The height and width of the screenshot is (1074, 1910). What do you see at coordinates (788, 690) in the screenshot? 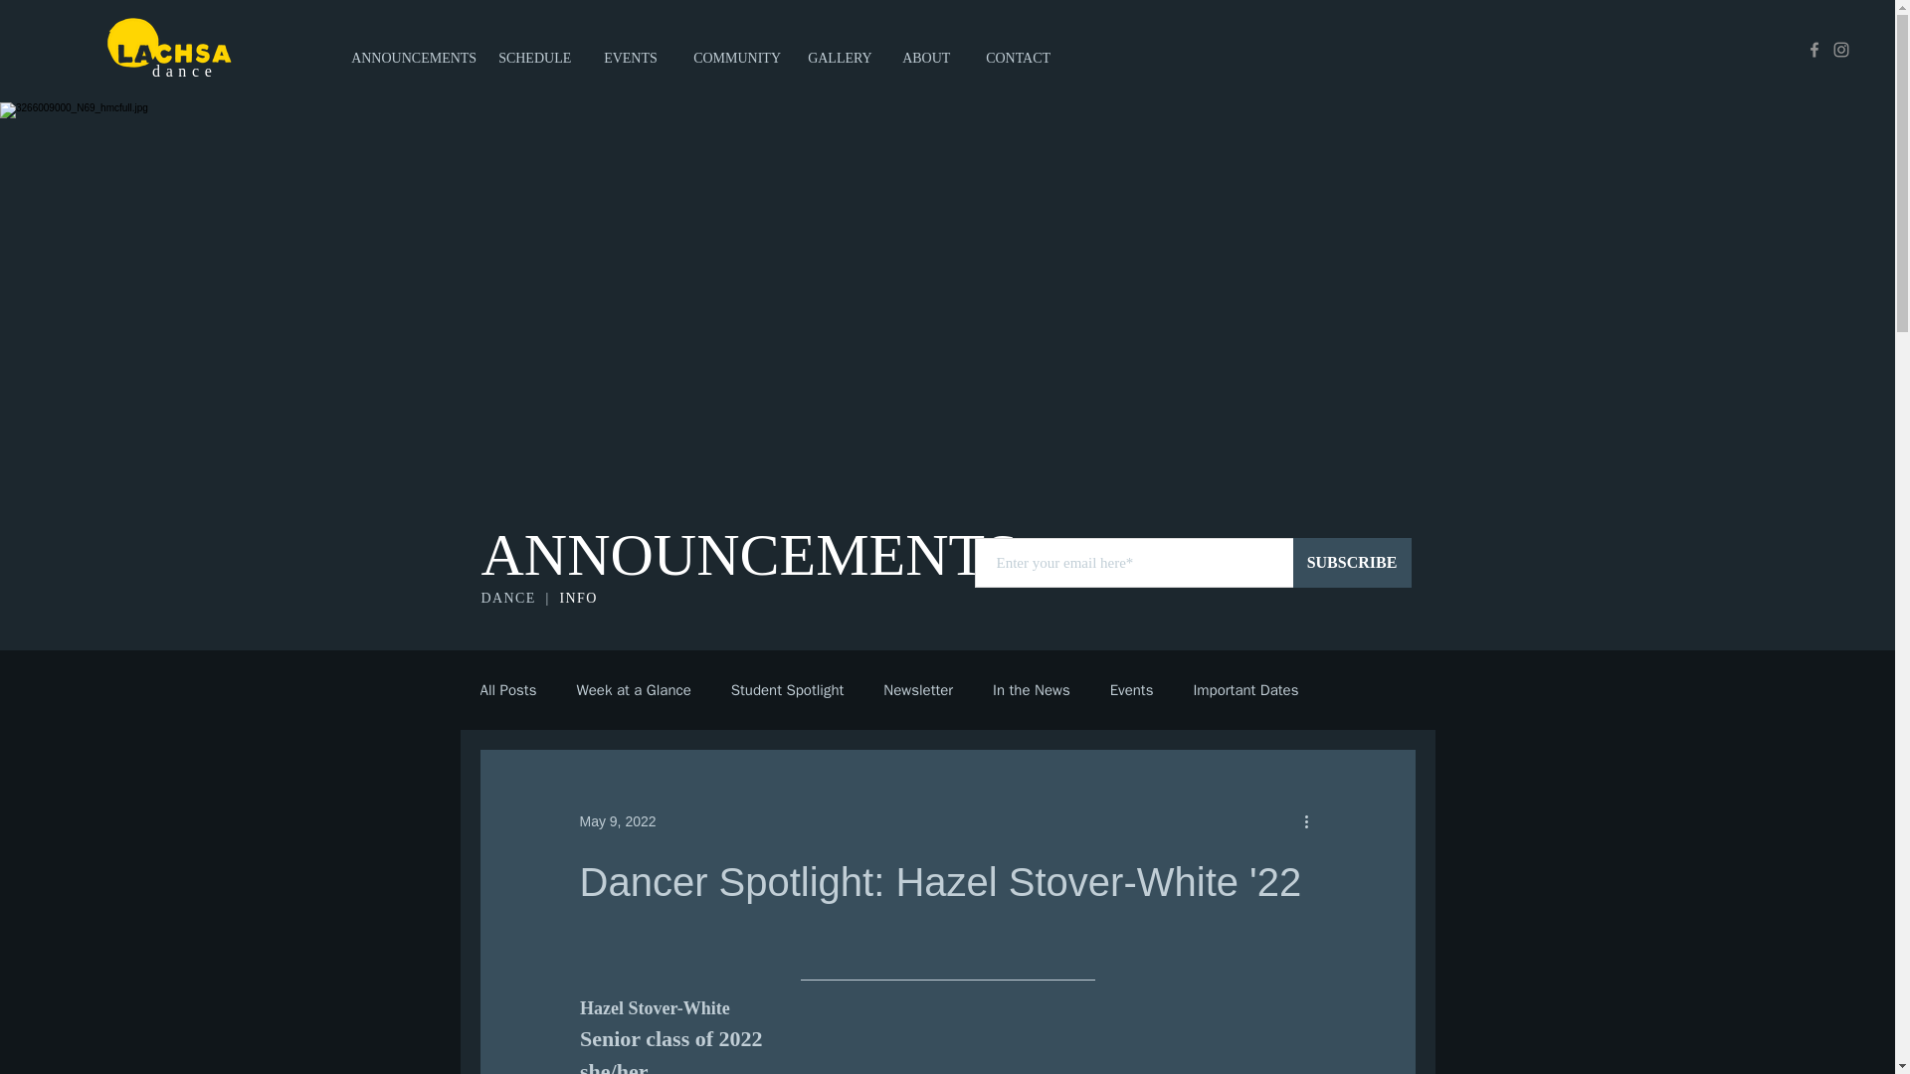
I see `Student Spotlight` at bounding box center [788, 690].